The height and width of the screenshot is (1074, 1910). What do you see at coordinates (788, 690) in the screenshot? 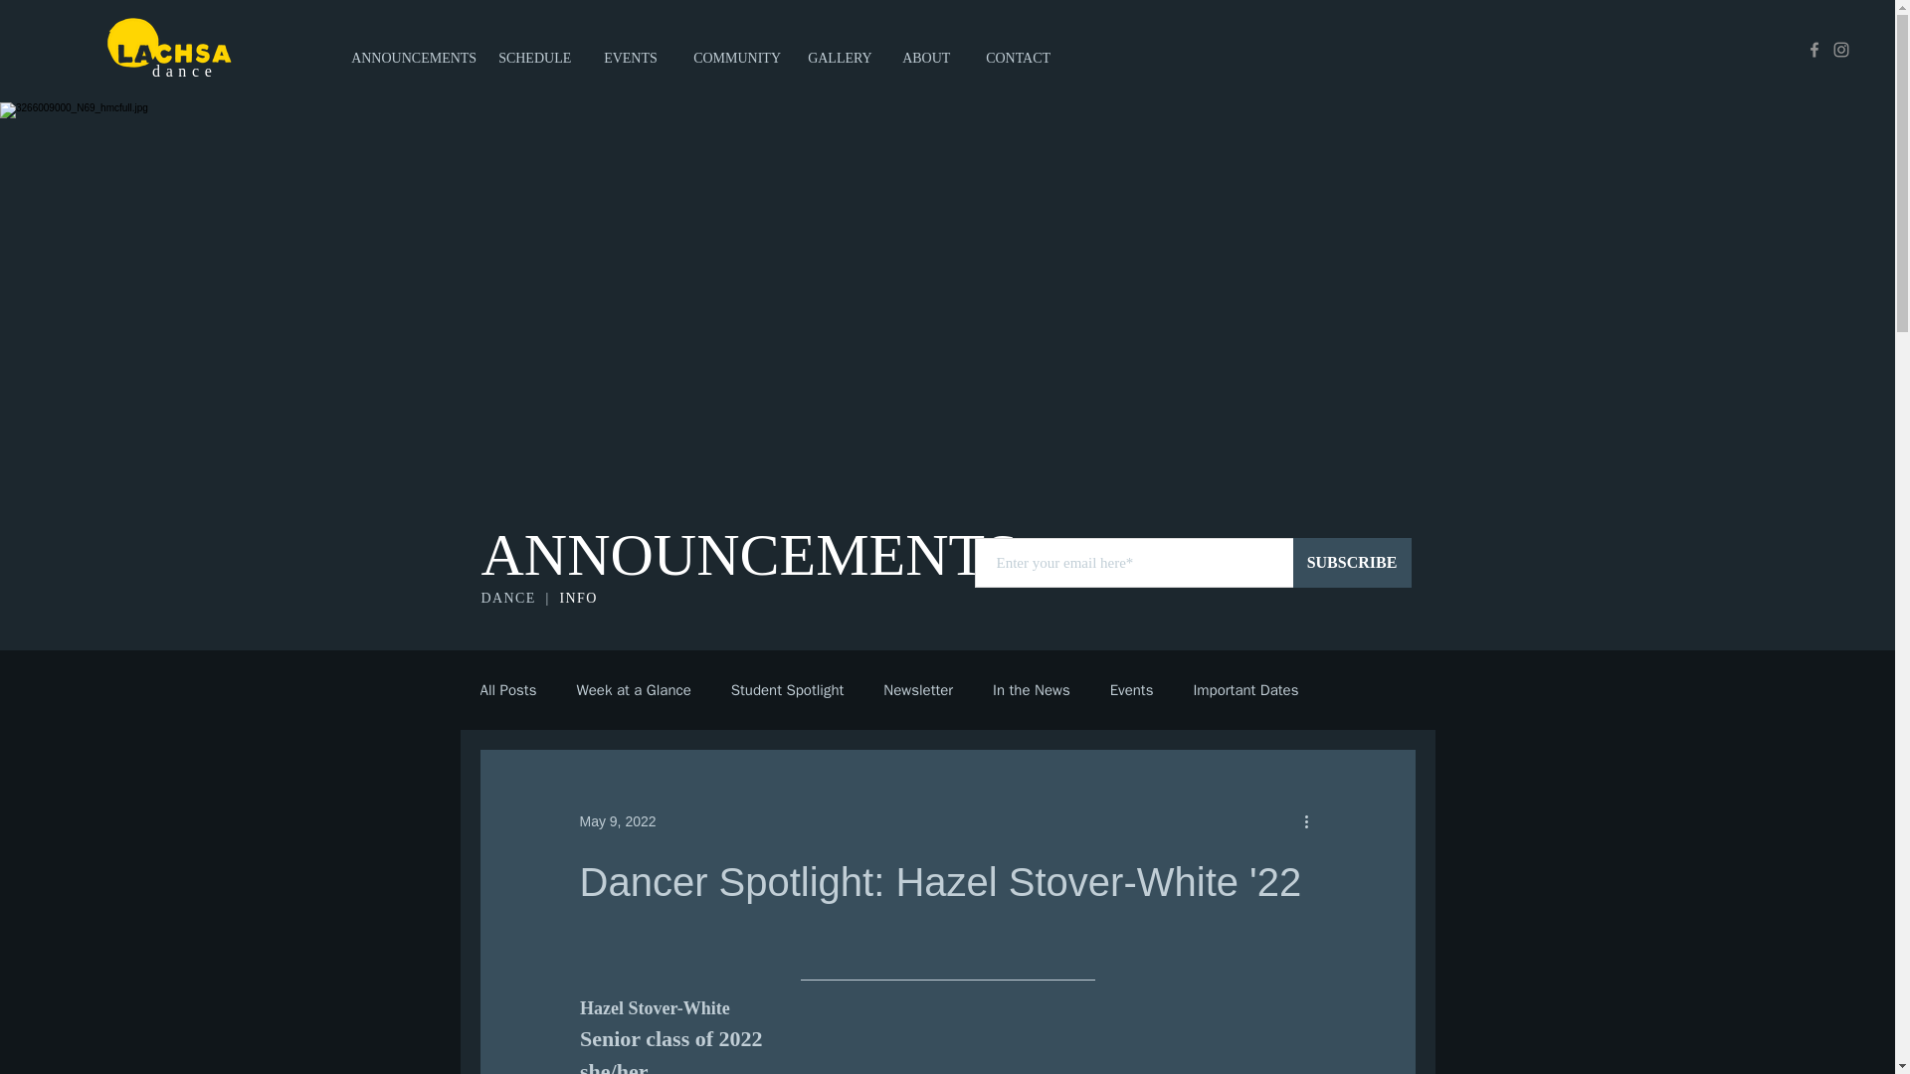
I see `Student Spotlight` at bounding box center [788, 690].